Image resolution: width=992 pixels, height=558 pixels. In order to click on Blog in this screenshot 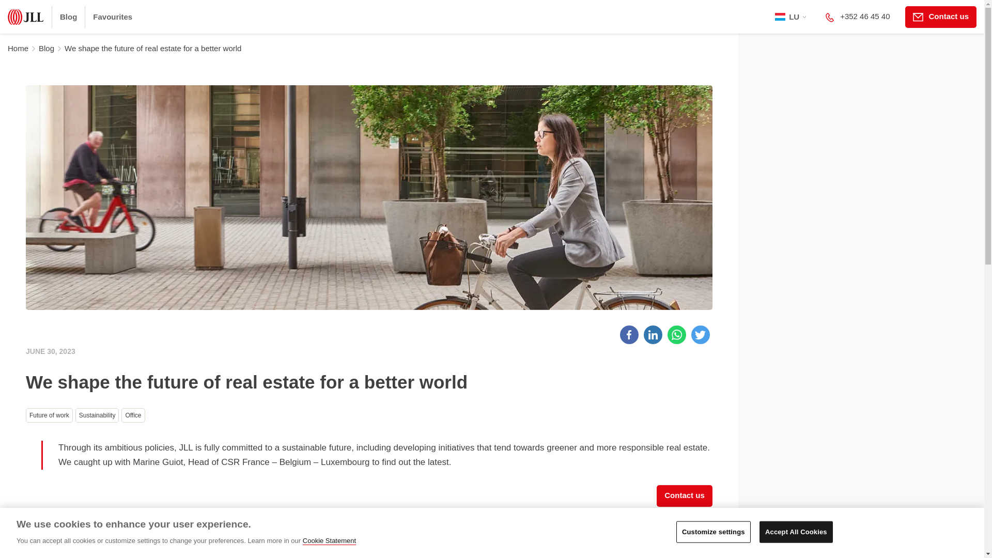, I will do `click(68, 17)`.